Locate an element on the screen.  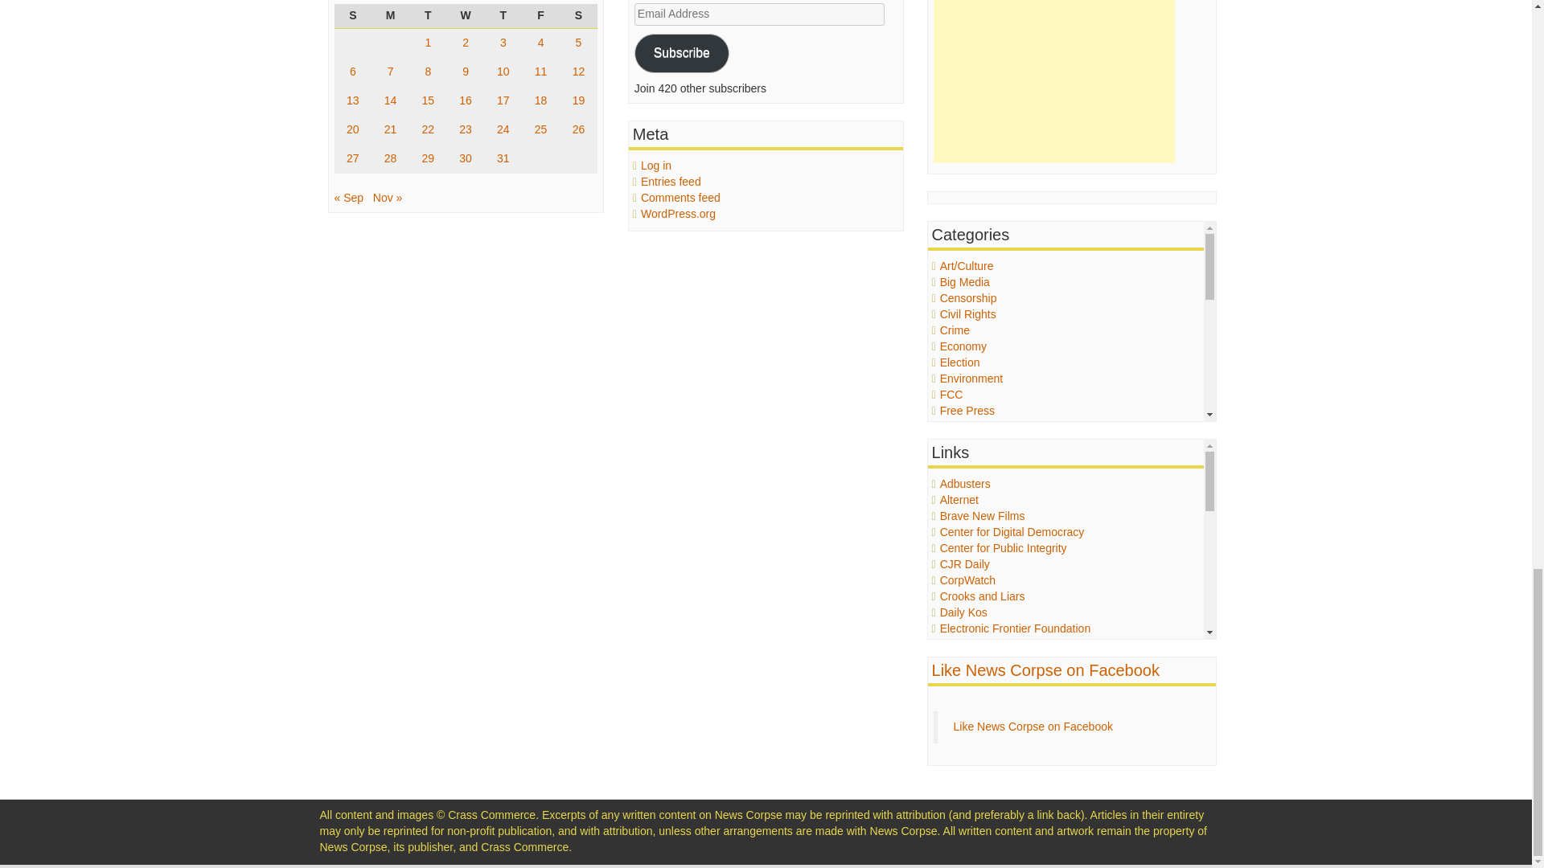
Saturday is located at coordinates (578, 16).